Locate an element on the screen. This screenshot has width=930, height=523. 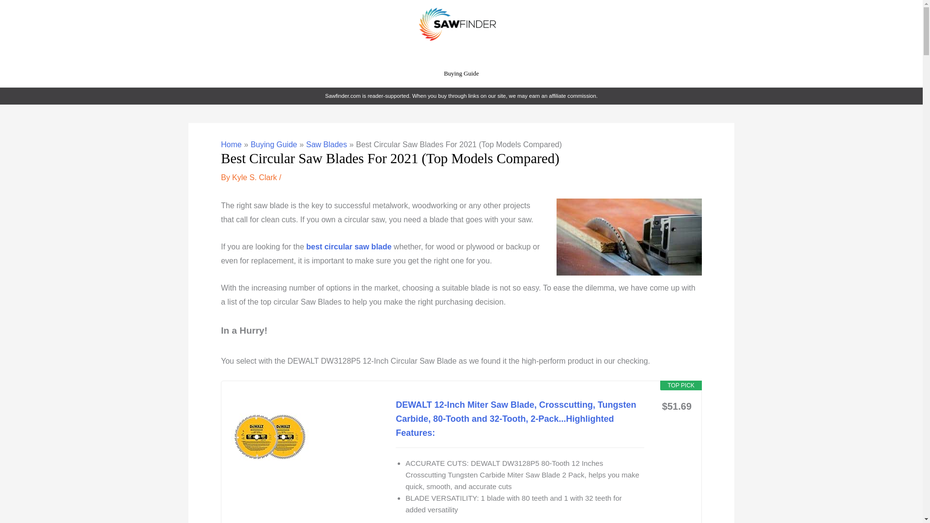
best circular saw blade is located at coordinates (349, 247).